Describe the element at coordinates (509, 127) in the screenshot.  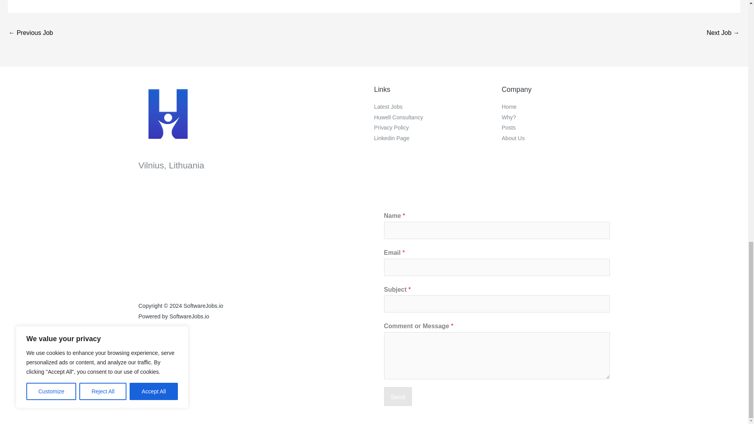
I see `Posts` at that location.